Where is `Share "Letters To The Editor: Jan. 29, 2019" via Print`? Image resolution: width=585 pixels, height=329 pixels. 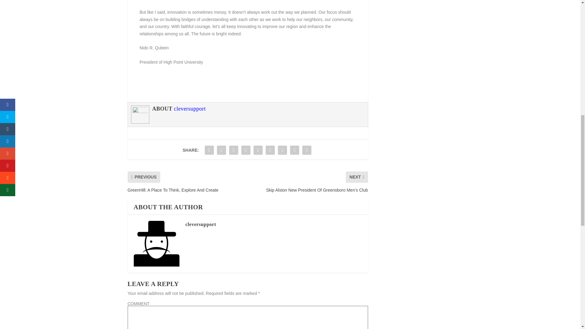 Share "Letters To The Editor: Jan. 29, 2019" via Print is located at coordinates (307, 150).